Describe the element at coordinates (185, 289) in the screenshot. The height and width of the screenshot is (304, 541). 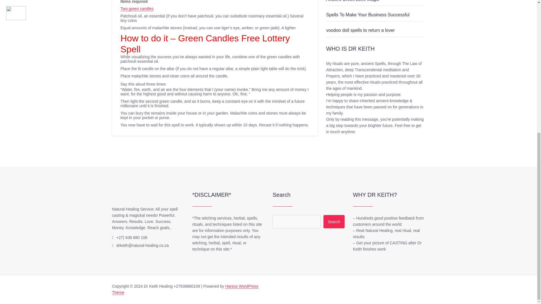
I see `Hantus WordPress Theme` at that location.